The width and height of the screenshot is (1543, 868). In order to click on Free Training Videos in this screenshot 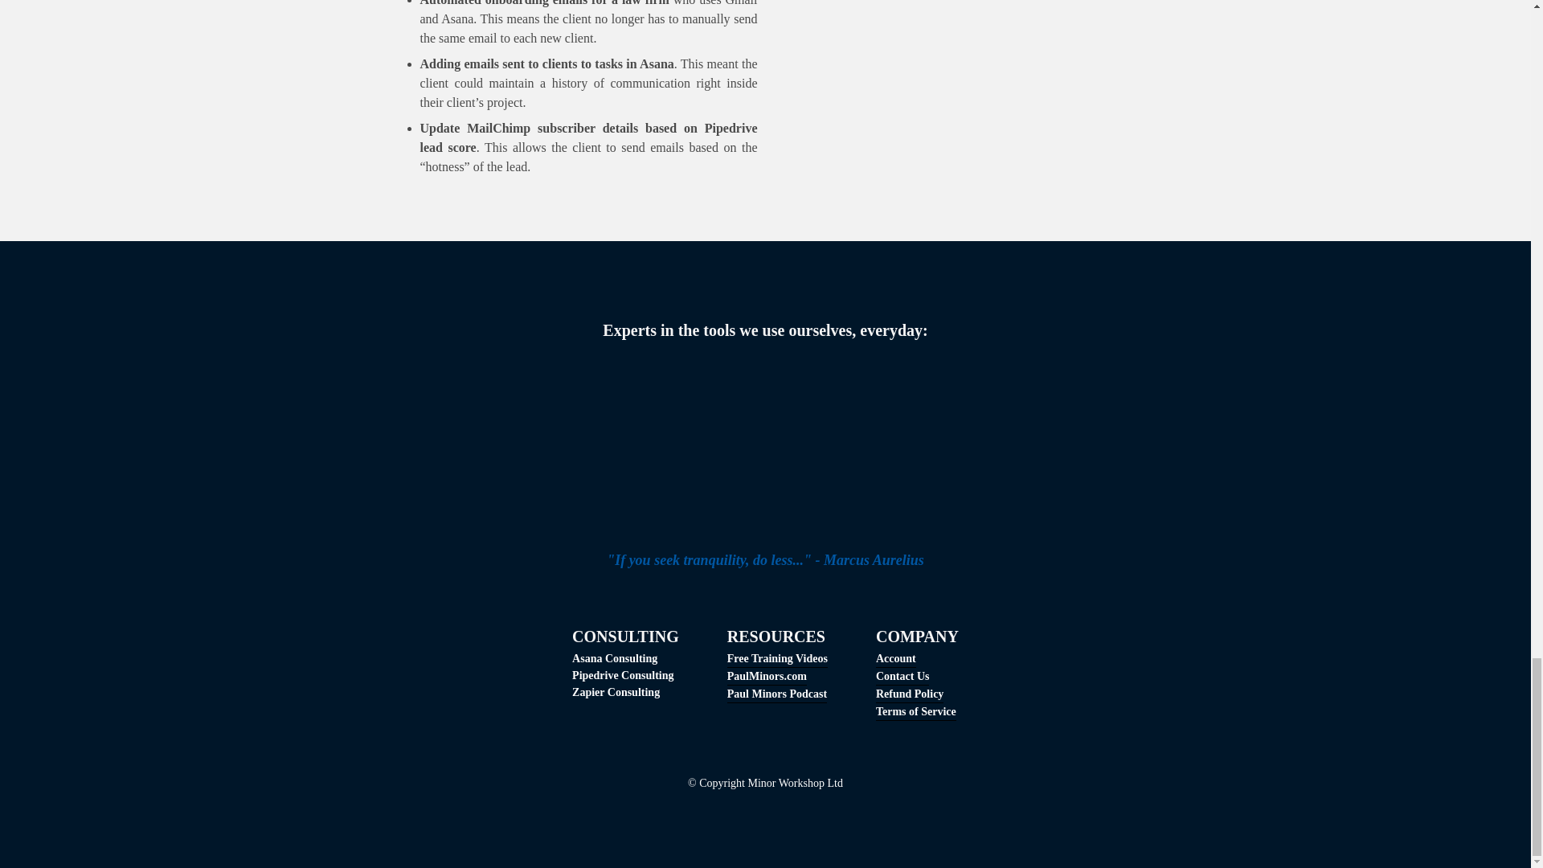, I will do `click(776, 658)`.